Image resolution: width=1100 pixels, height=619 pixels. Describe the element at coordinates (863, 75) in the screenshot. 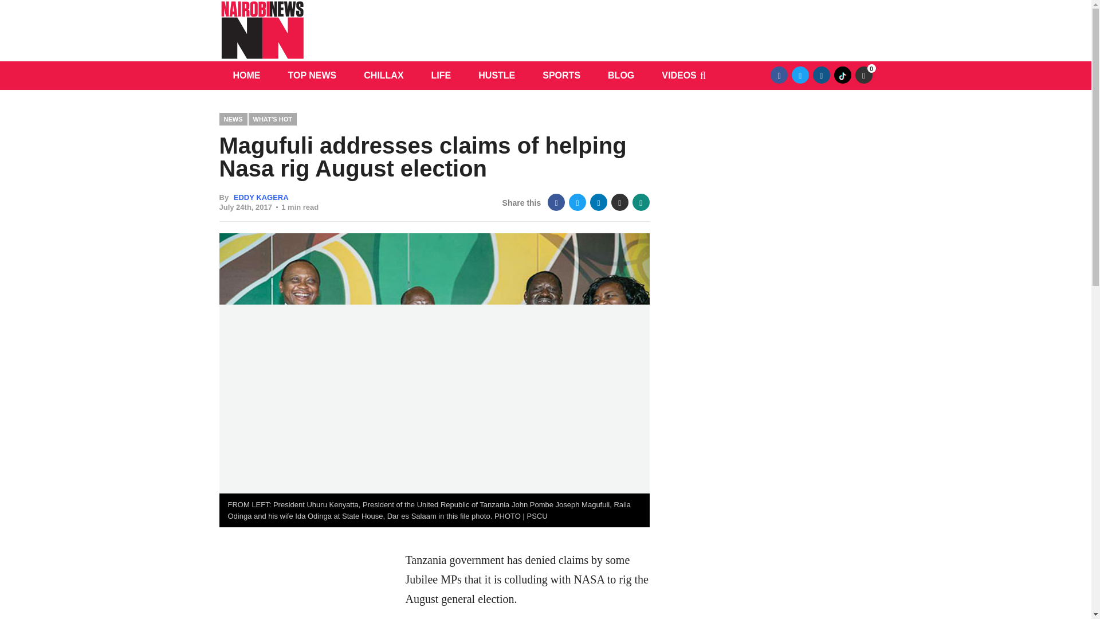

I see `Updates made in the last 20 minutes` at that location.